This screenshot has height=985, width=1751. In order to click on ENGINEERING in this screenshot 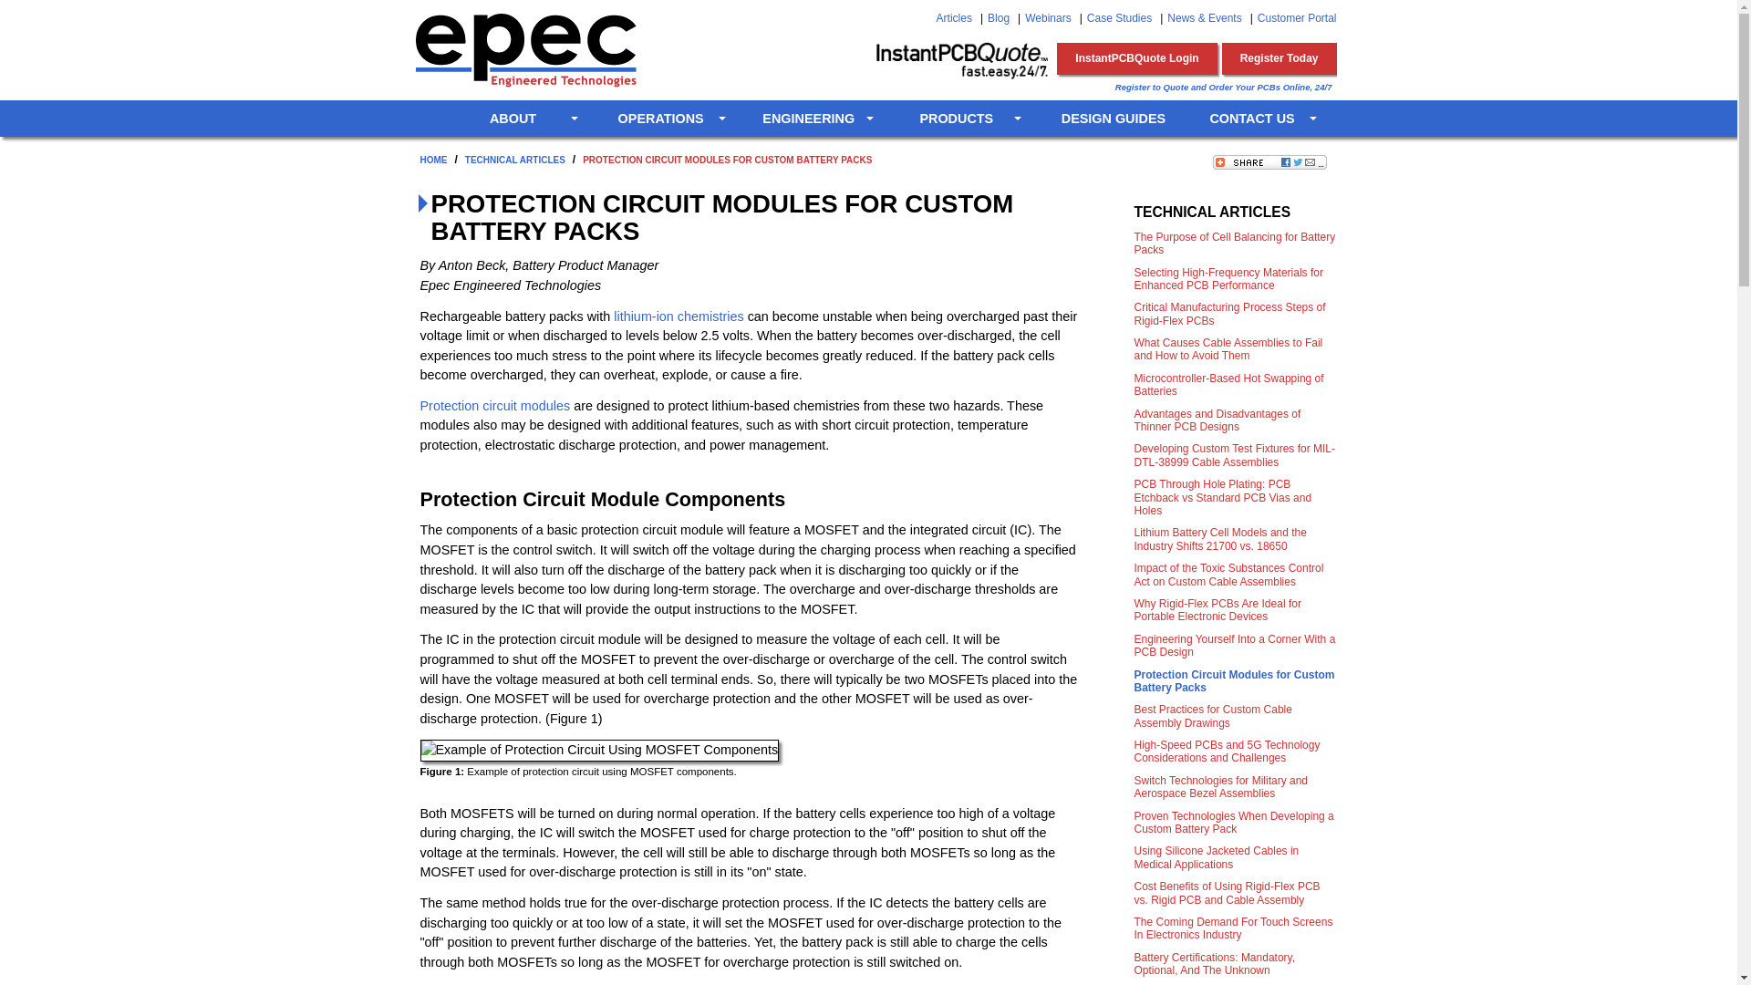, I will do `click(817, 119)`.